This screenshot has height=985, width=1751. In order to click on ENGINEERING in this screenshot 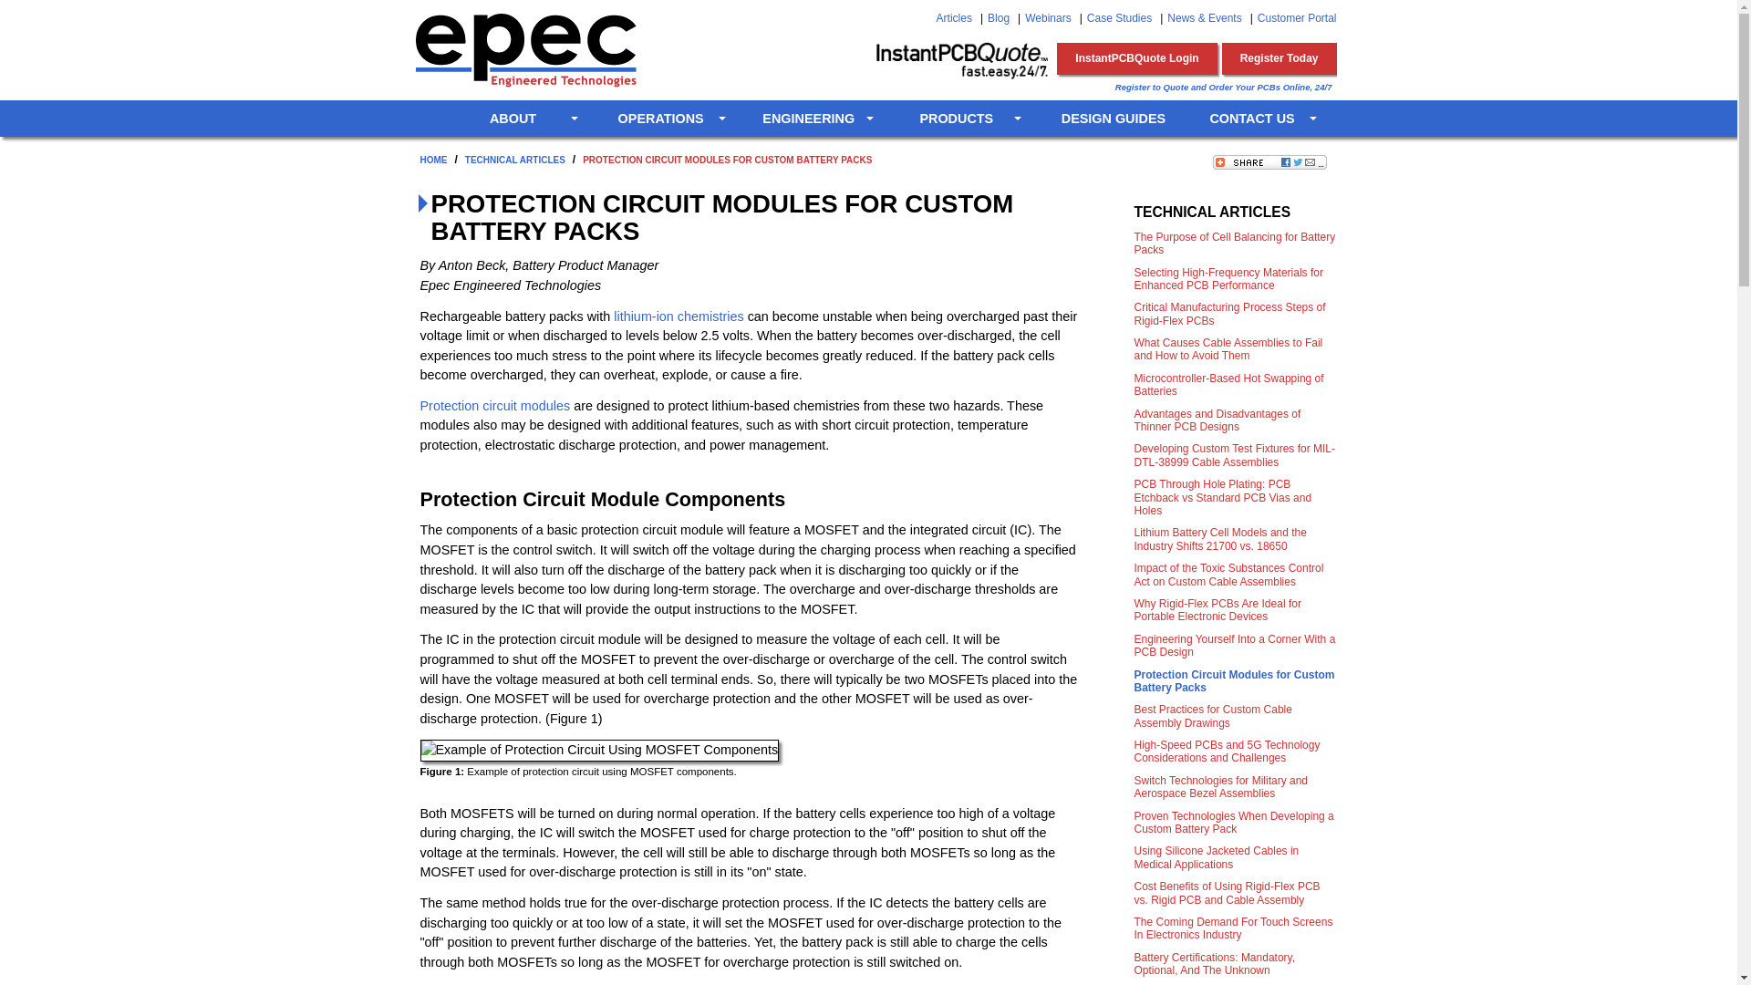, I will do `click(817, 119)`.